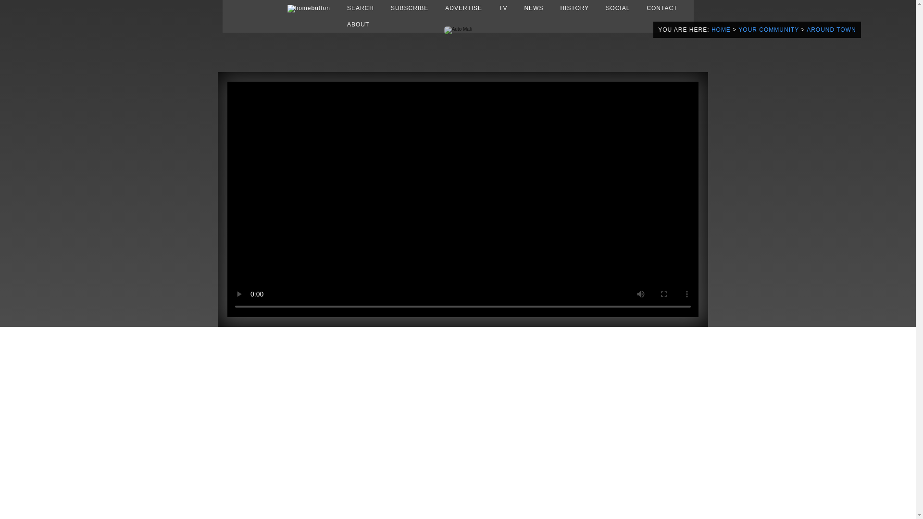 This screenshot has height=519, width=923. Describe the element at coordinates (409, 8) in the screenshot. I see `SUBSCRIBE` at that location.